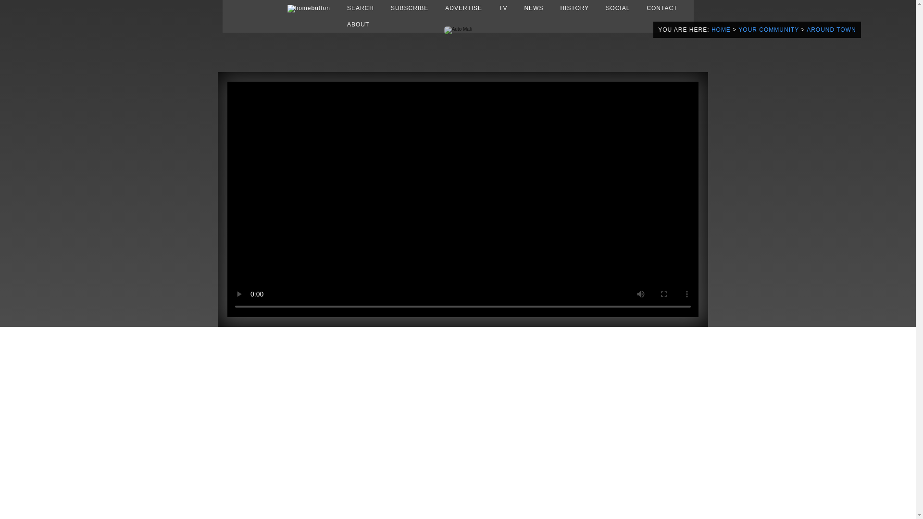 This screenshot has height=519, width=923. Describe the element at coordinates (409, 8) in the screenshot. I see `SUBSCRIBE` at that location.